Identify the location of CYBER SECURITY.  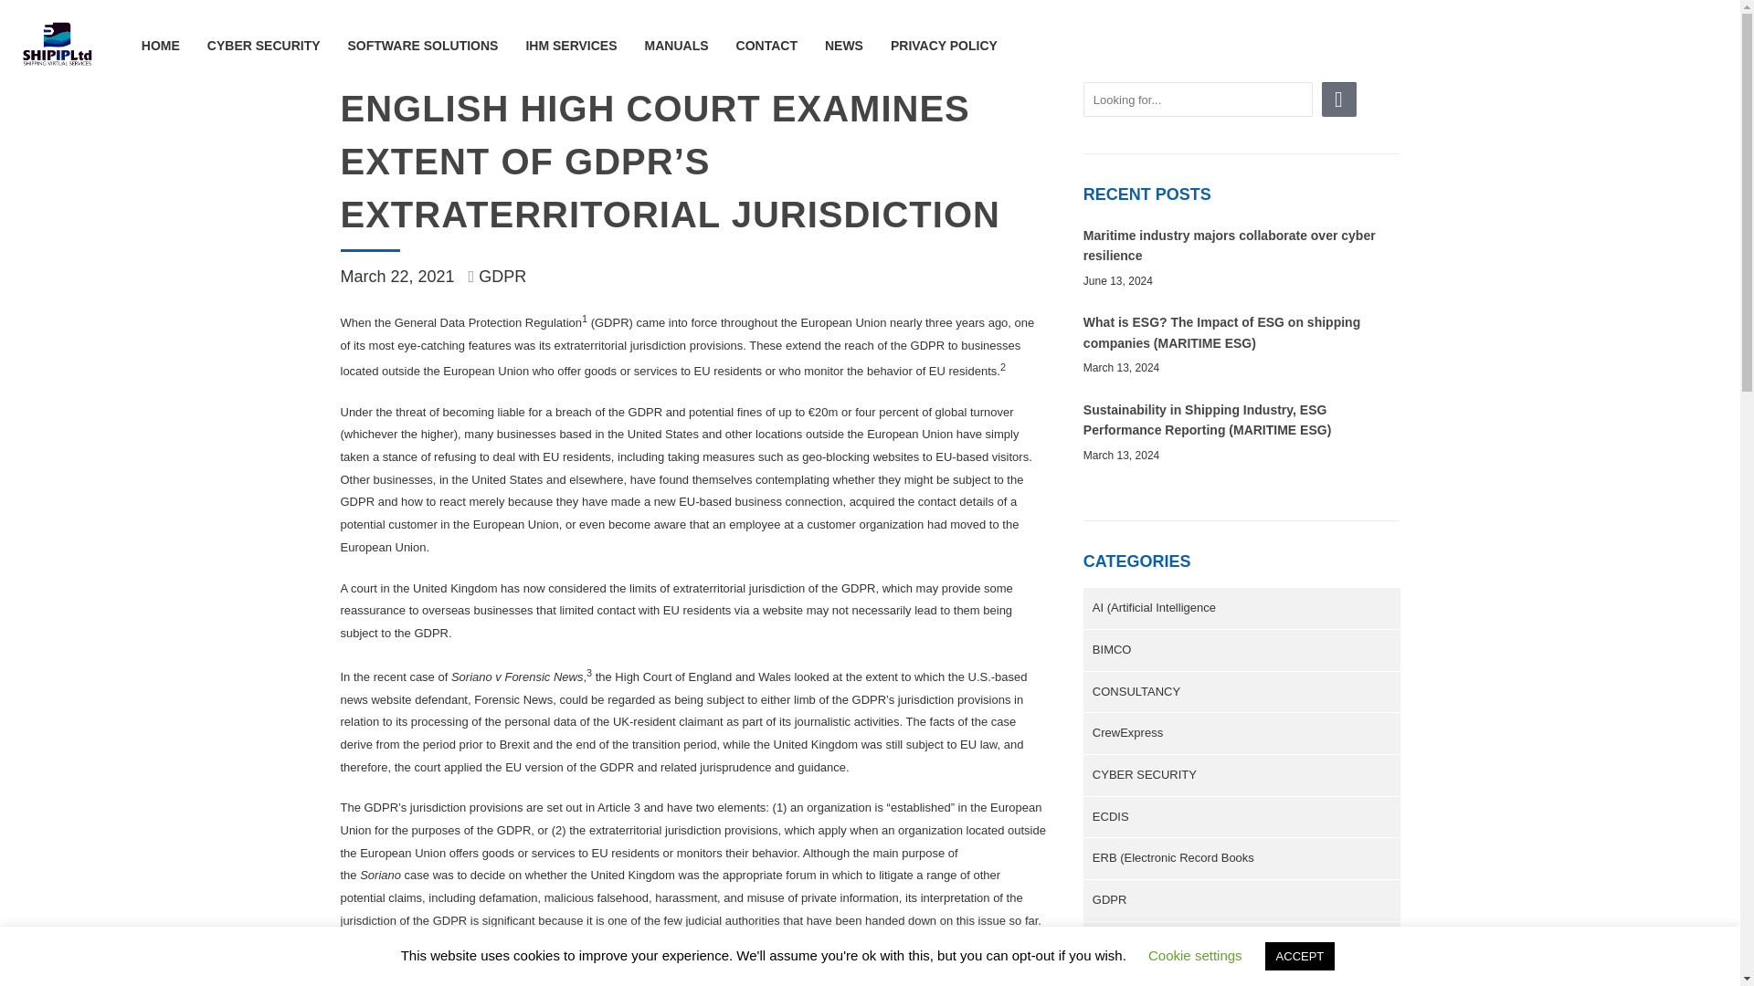
(263, 46).